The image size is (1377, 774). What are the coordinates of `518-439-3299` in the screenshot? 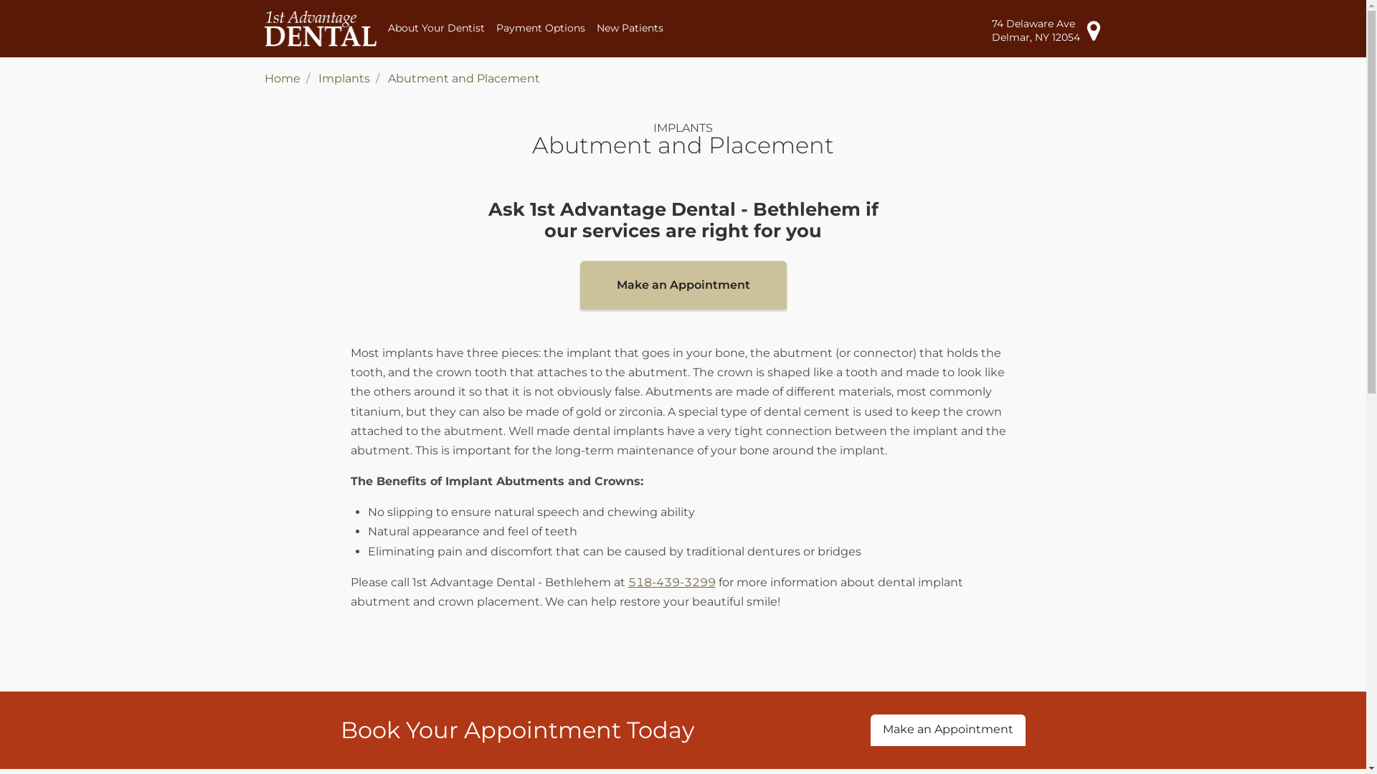 It's located at (672, 582).